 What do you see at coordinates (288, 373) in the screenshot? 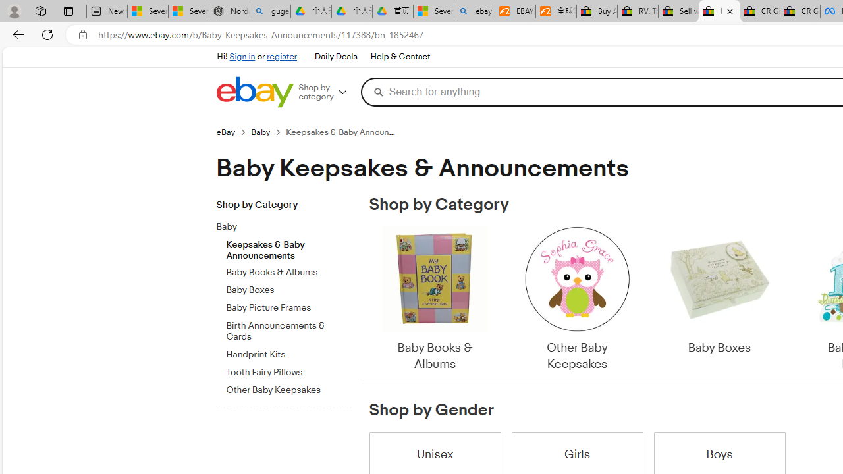
I see `Tooth Fairy Pillows` at bounding box center [288, 373].